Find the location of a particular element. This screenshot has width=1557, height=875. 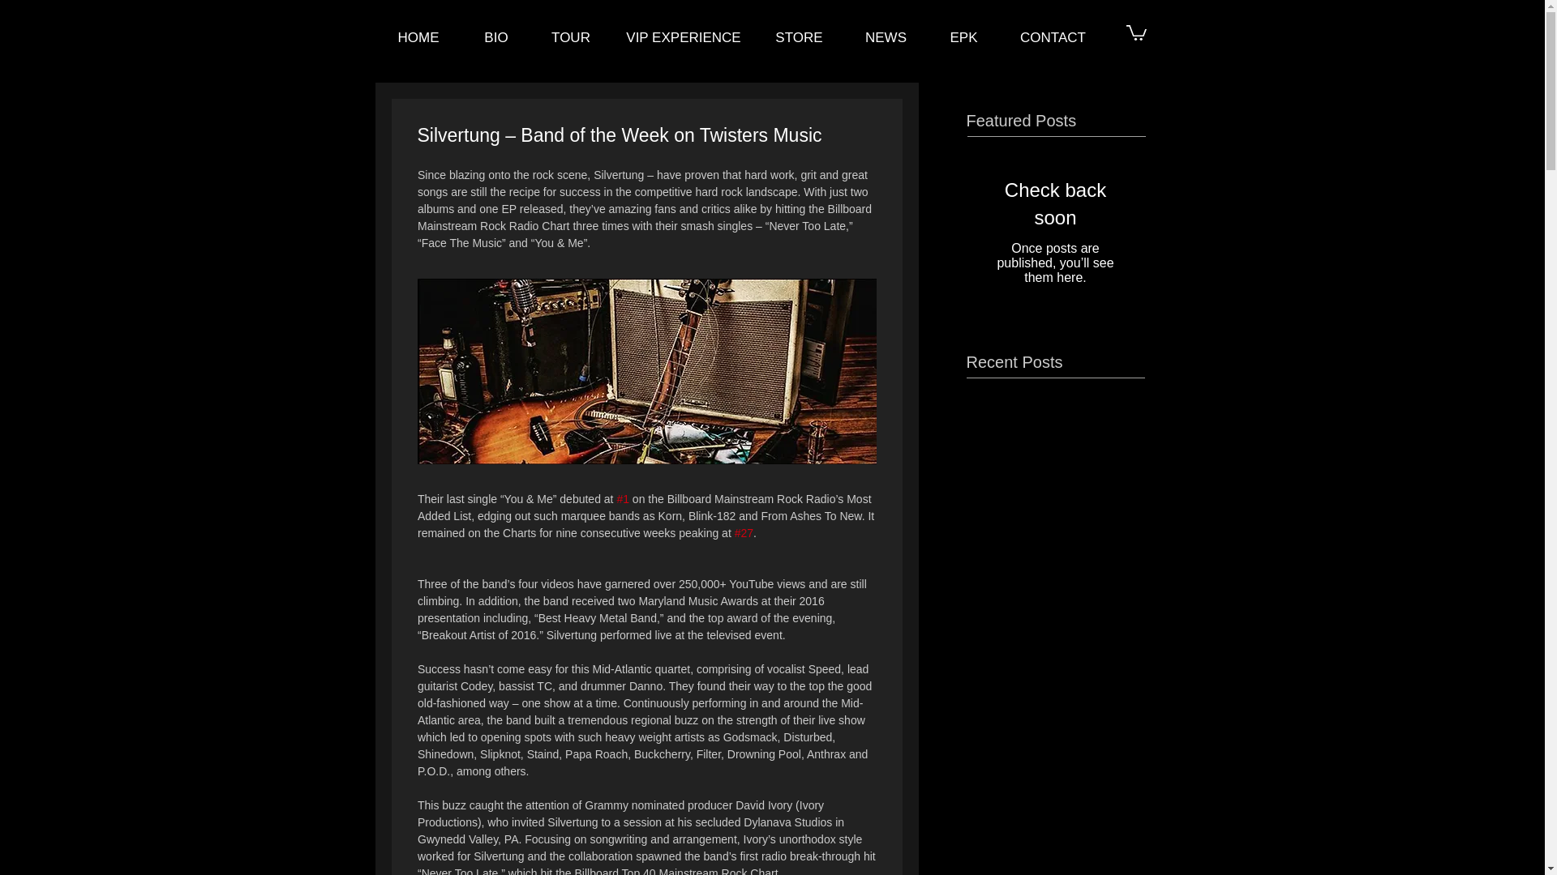

TOUR is located at coordinates (570, 37).